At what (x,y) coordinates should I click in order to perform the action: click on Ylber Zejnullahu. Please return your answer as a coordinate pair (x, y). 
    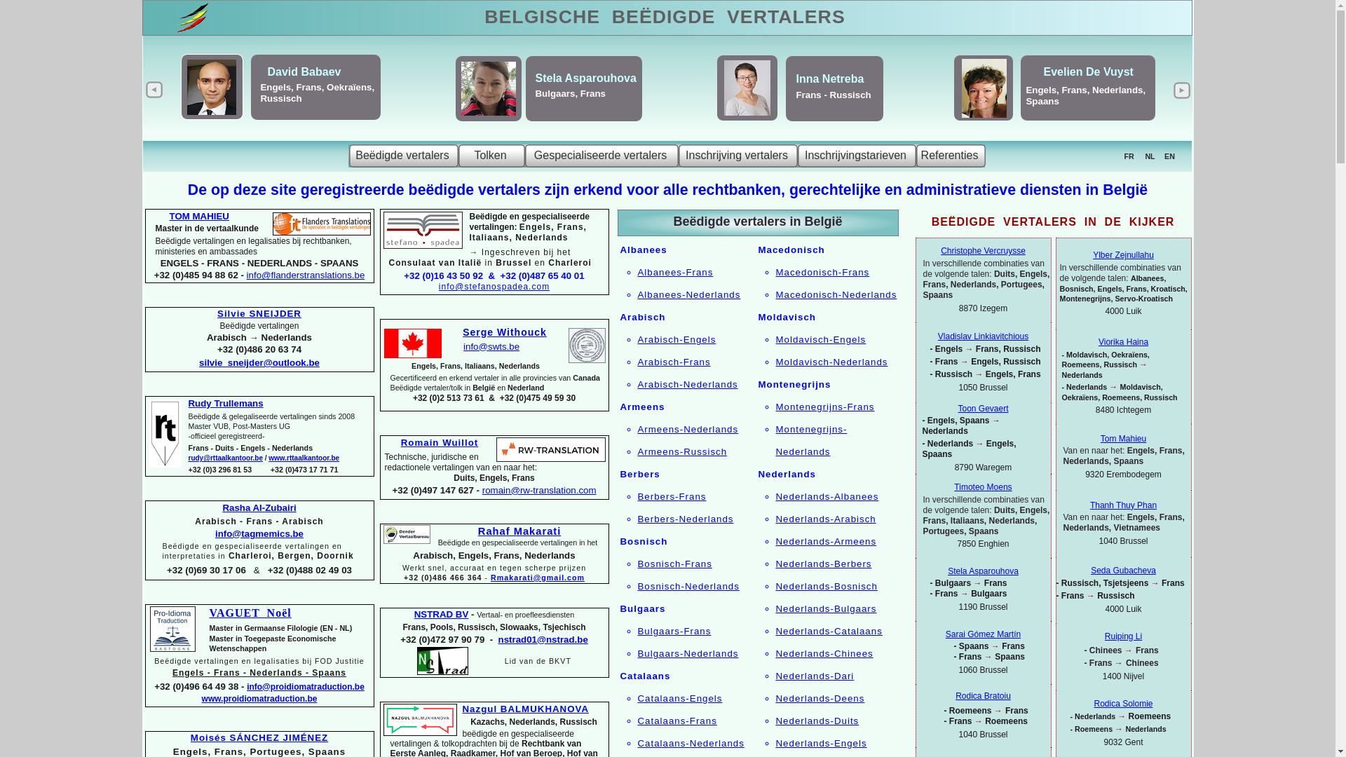
    Looking at the image, I should click on (1123, 255).